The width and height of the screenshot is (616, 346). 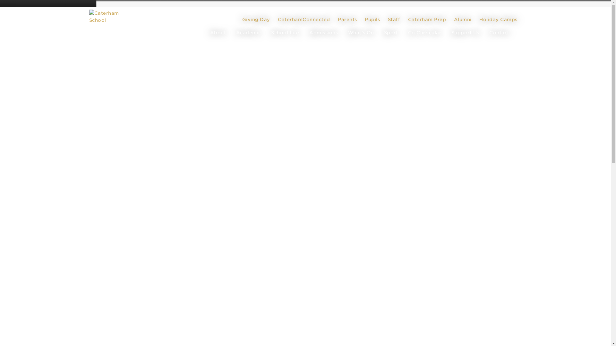 What do you see at coordinates (499, 33) in the screenshot?
I see `Contact` at bounding box center [499, 33].